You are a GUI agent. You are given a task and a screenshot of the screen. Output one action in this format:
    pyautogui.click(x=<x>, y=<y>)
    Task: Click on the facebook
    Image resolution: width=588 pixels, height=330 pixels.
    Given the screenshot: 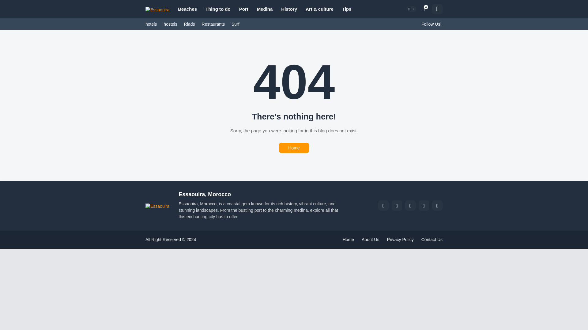 What is the action you would take?
    pyautogui.click(x=383, y=205)
    